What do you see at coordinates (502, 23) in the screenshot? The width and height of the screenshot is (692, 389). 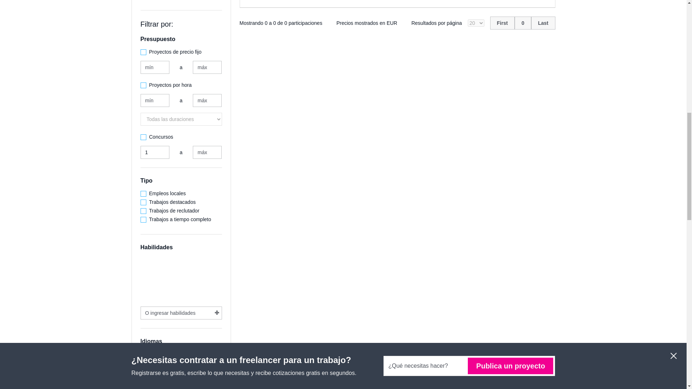 I see `First` at bounding box center [502, 23].